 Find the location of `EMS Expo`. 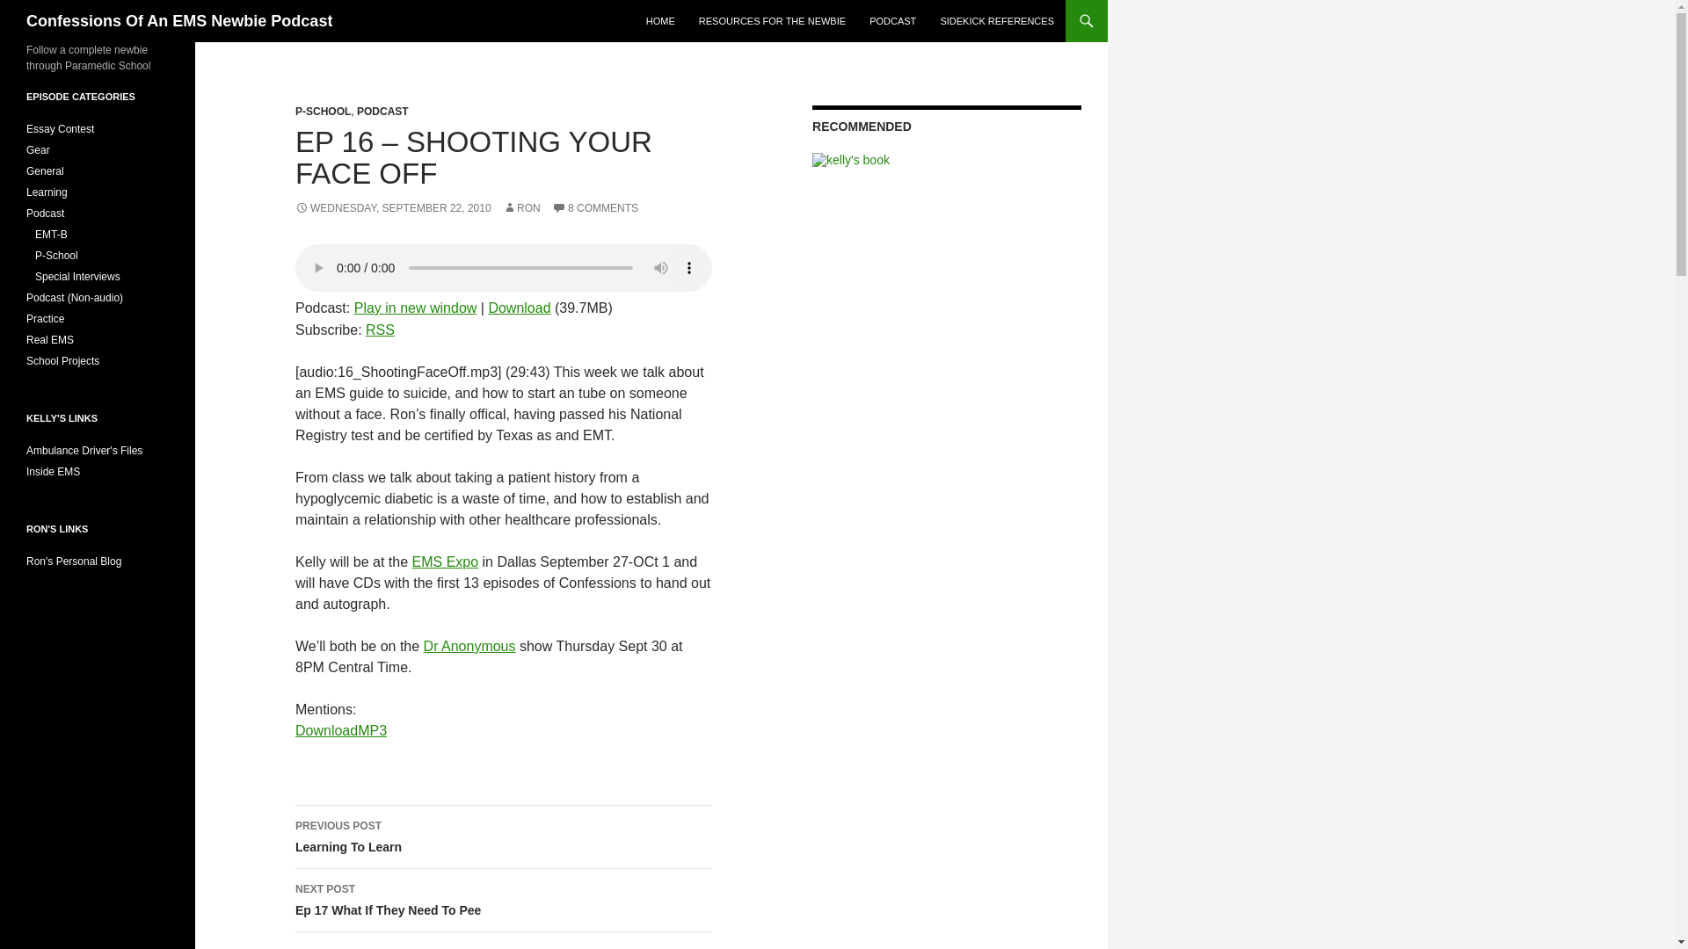

EMS Expo is located at coordinates (445, 561).